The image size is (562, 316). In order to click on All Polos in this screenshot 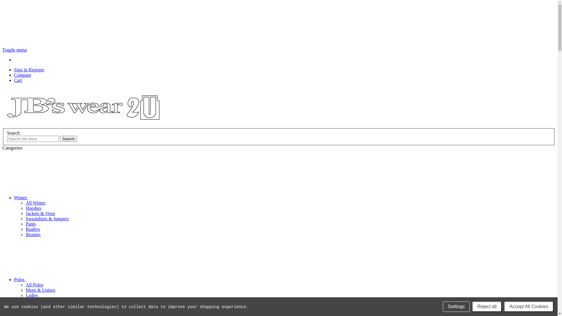, I will do `click(35, 285)`.